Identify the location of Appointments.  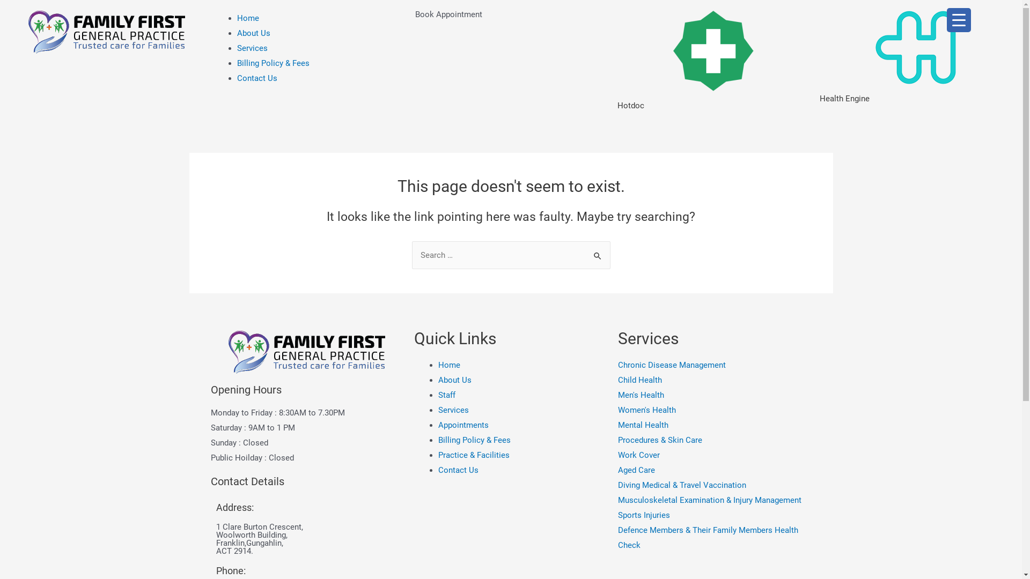
(464, 425).